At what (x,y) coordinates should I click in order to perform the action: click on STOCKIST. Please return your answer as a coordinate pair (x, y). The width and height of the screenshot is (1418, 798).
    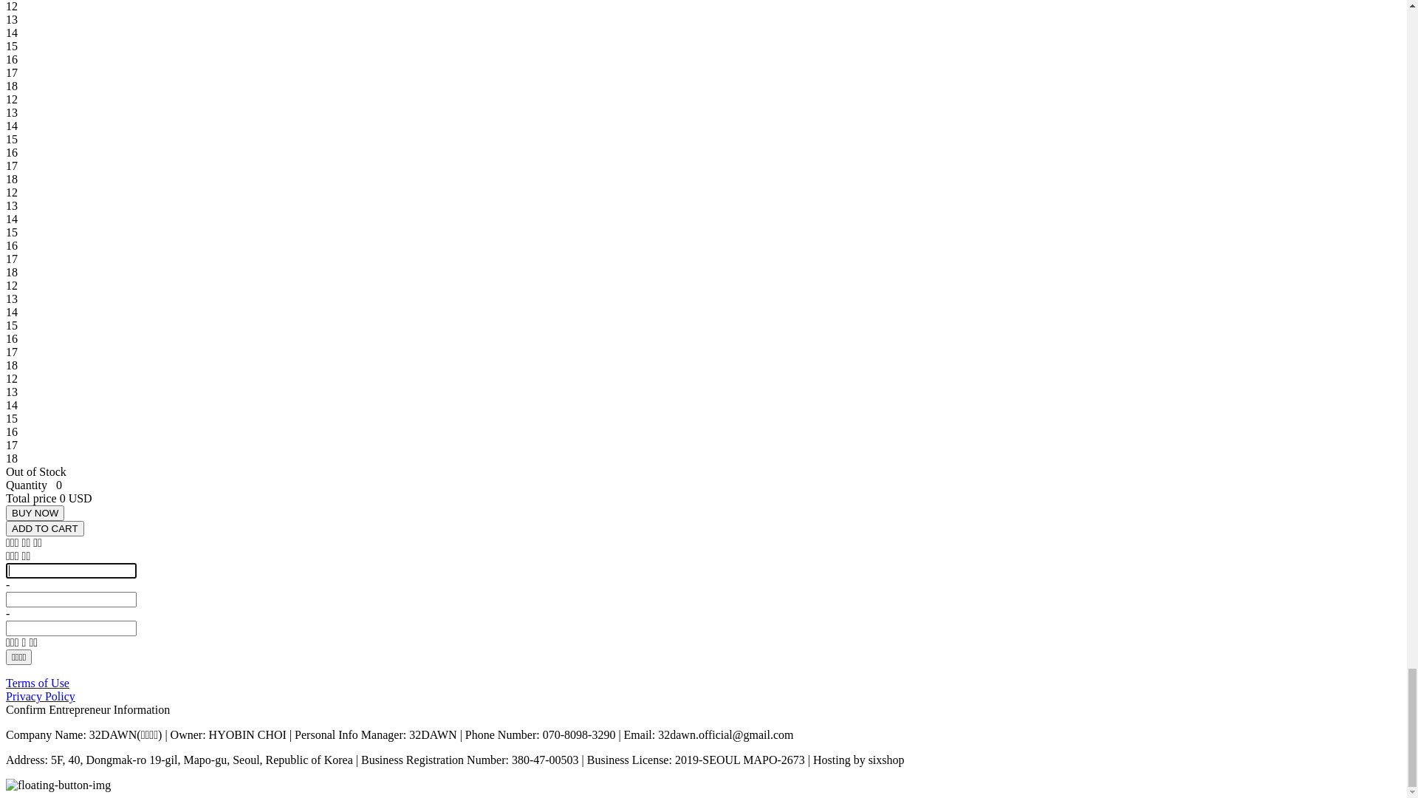
    Looking at the image, I should click on (64, 213).